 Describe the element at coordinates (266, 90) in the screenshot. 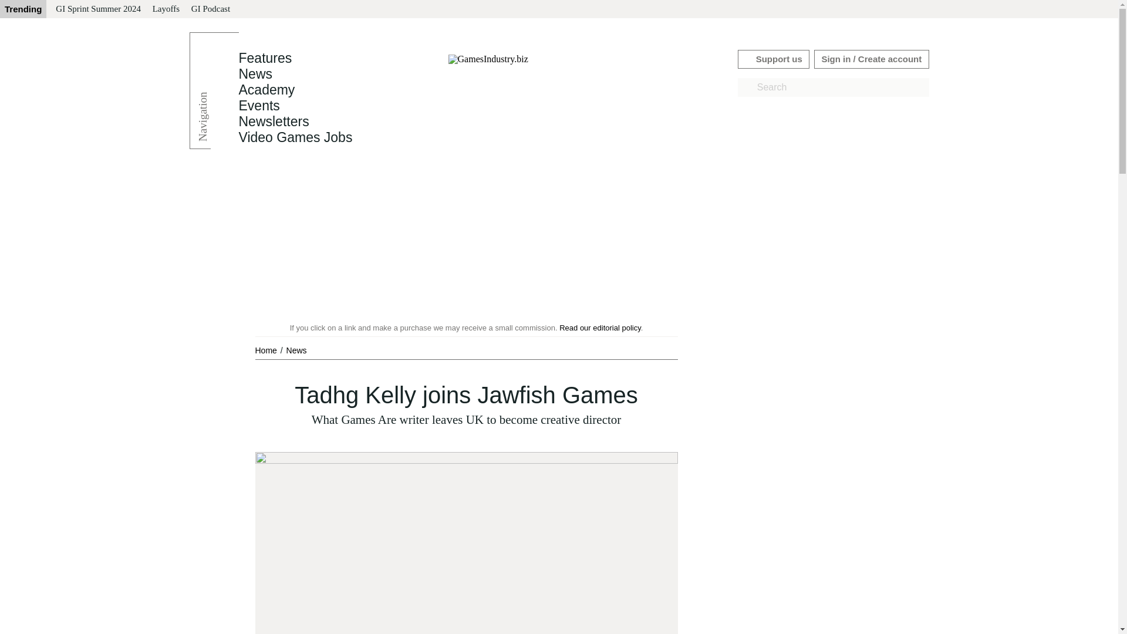

I see `Academy` at that location.